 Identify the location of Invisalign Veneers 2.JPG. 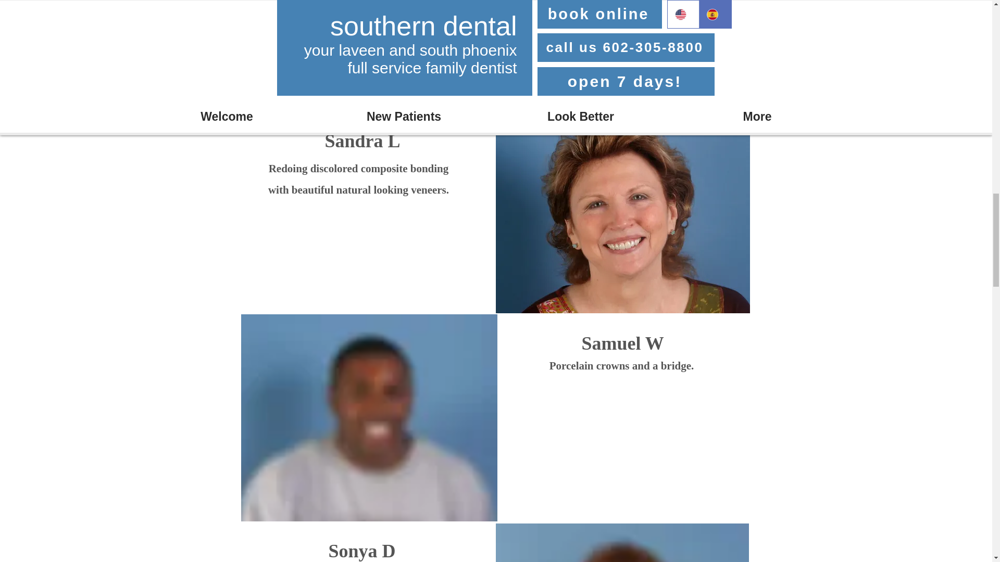
(368, 53).